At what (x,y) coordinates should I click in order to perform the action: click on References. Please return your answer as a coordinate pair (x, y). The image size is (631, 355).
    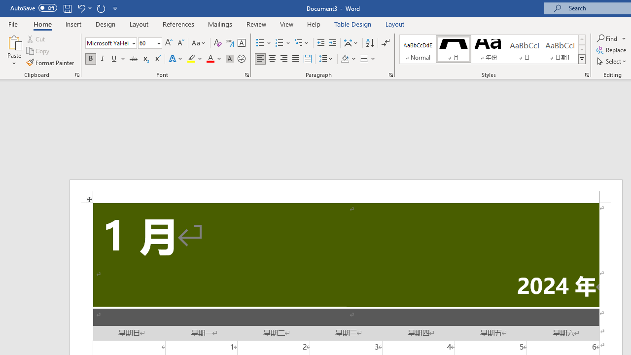
    Looking at the image, I should click on (178, 24).